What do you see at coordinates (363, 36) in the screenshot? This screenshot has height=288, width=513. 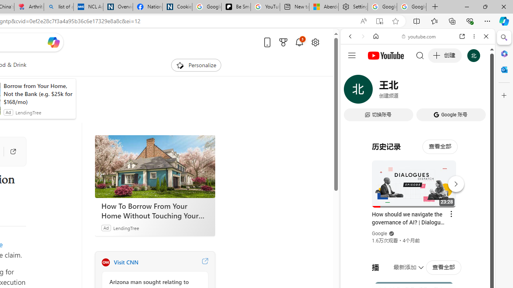 I see `Forward` at bounding box center [363, 36].